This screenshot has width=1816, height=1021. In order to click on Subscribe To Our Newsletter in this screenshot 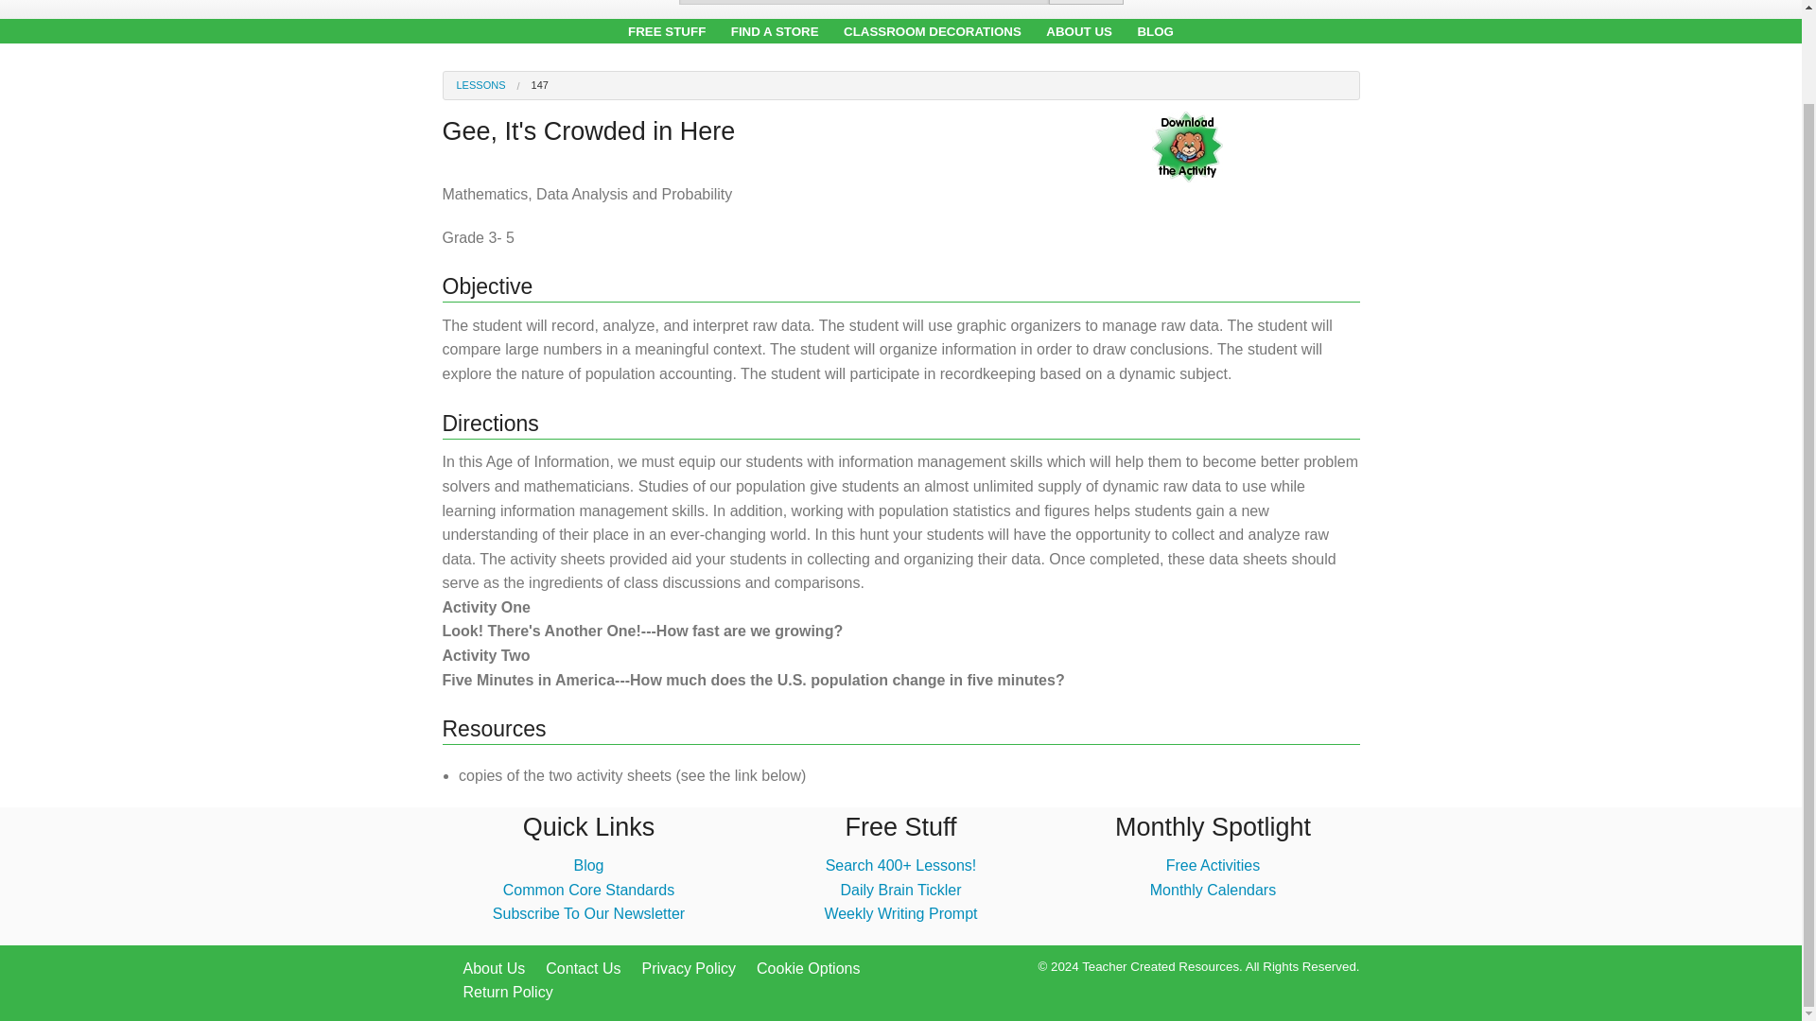, I will do `click(588, 913)`.